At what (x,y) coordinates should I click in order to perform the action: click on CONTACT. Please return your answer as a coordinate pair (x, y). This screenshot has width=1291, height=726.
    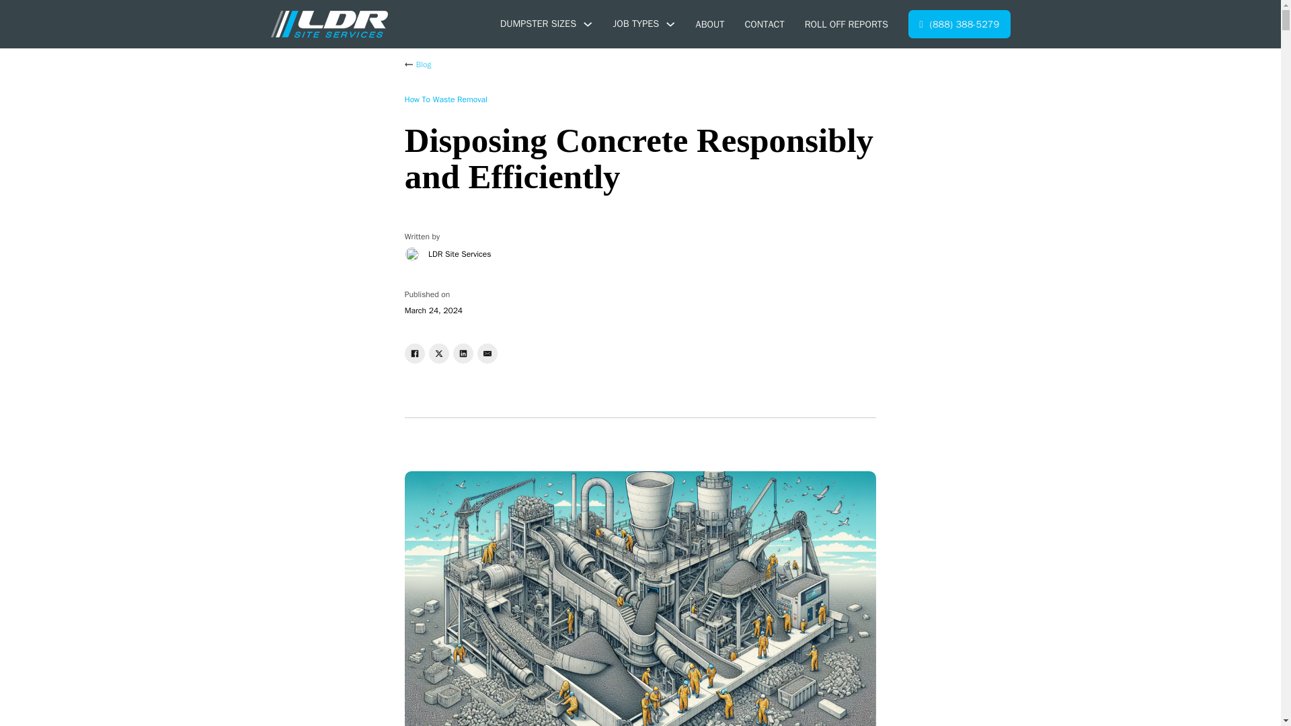
    Looking at the image, I should click on (764, 24).